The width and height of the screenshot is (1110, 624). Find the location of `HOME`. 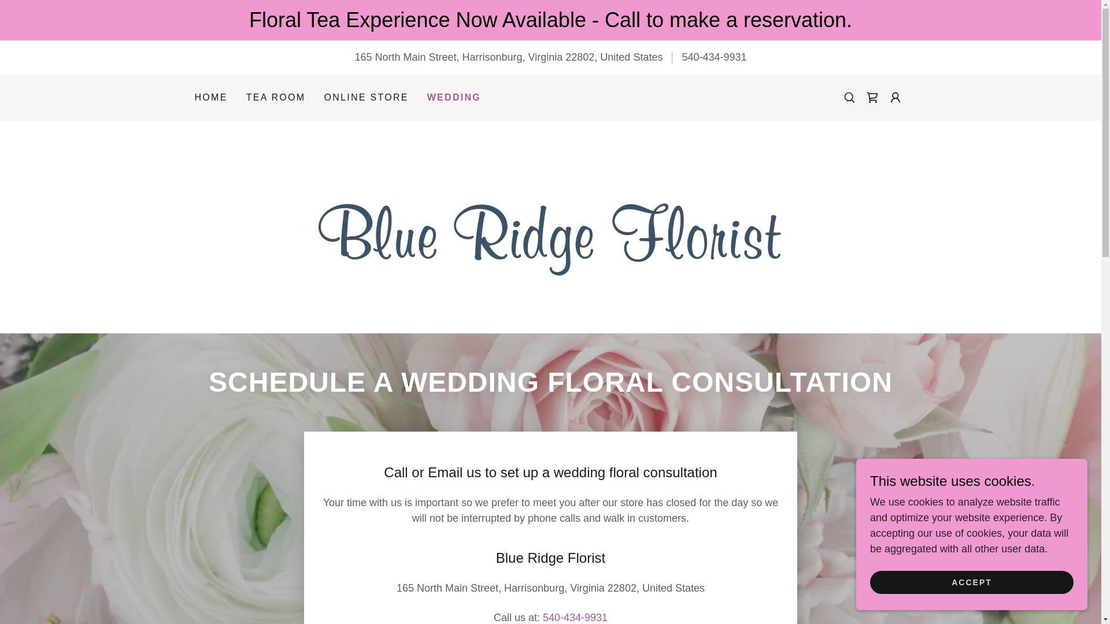

HOME is located at coordinates (210, 97).